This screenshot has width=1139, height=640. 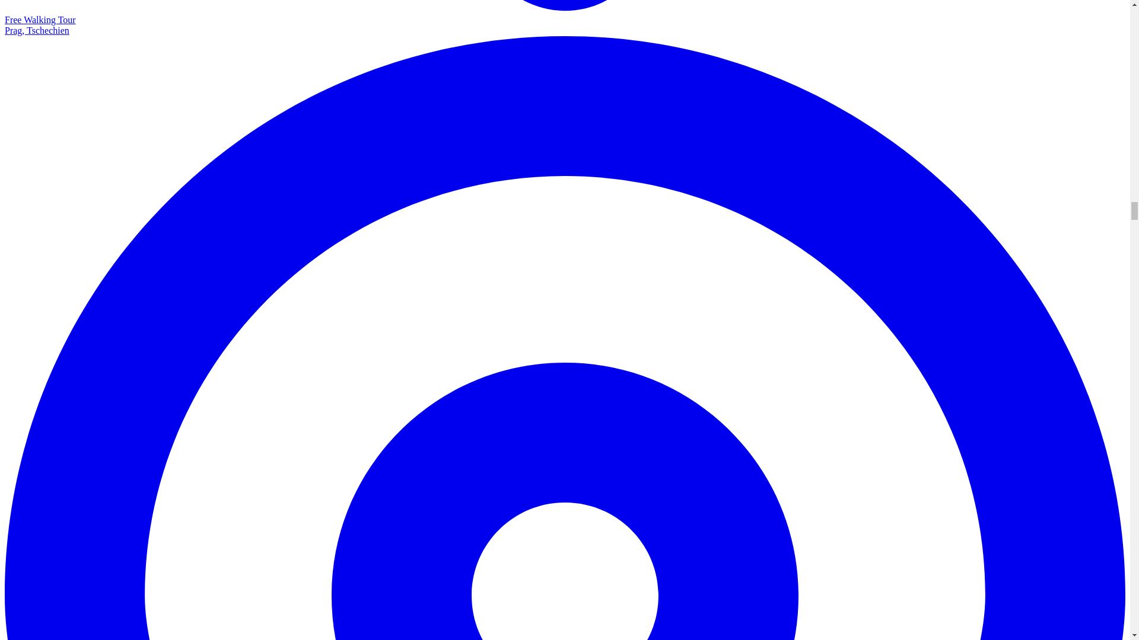 I want to click on Prag, so click(x=565, y=18).